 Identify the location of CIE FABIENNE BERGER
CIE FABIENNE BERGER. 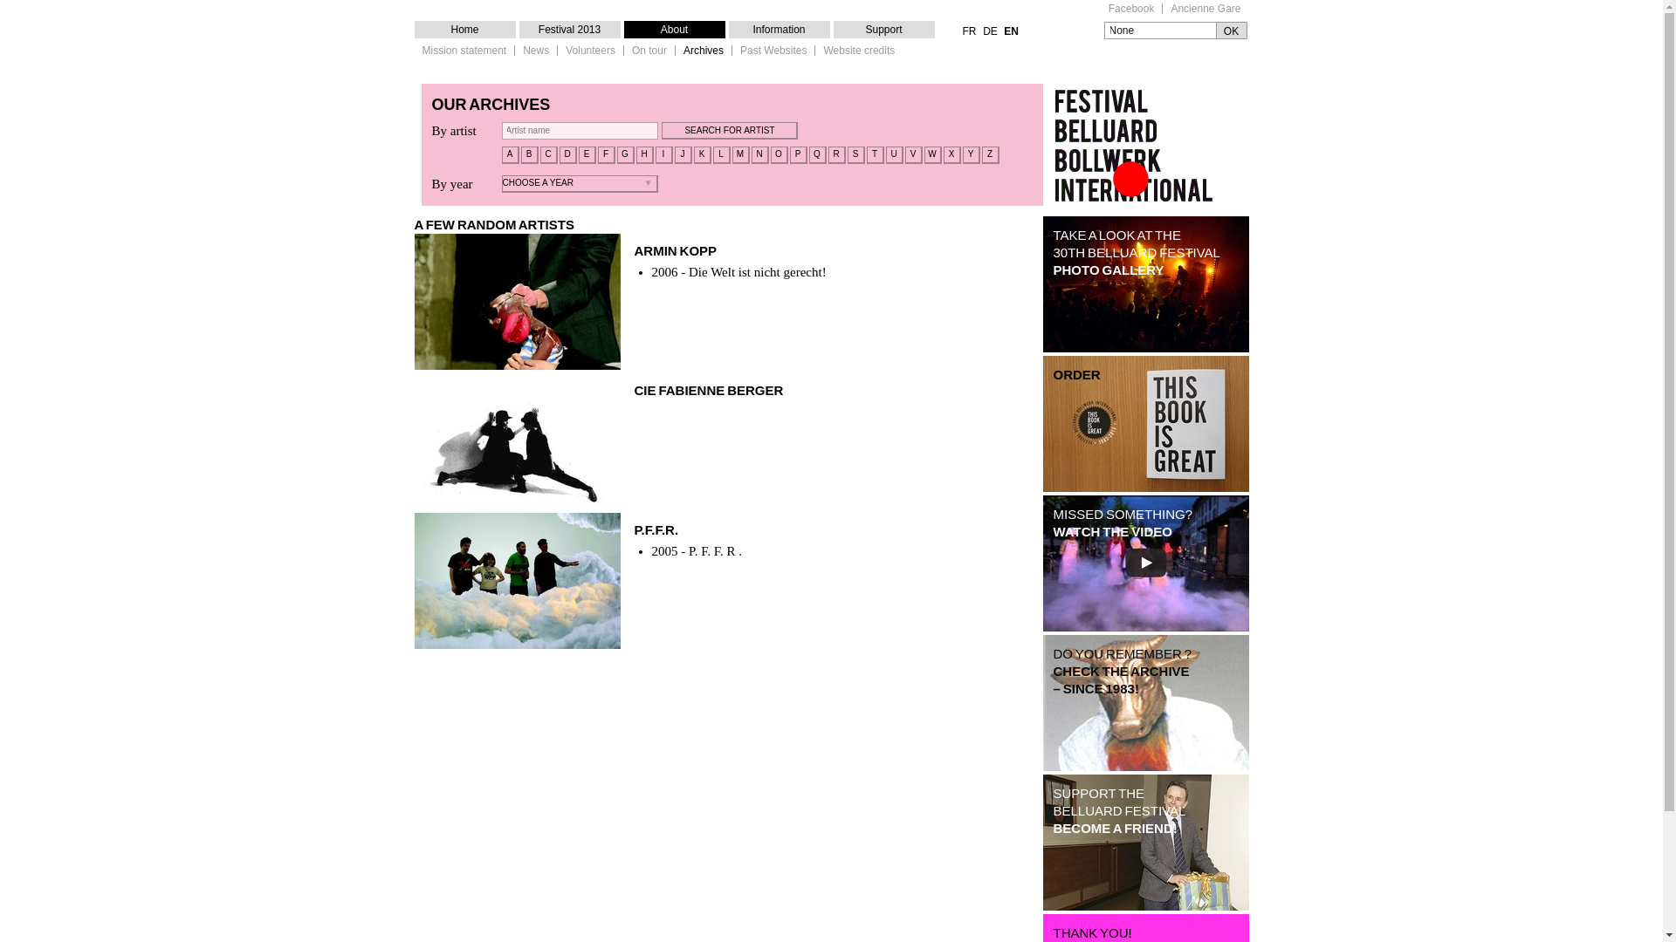
(726, 441).